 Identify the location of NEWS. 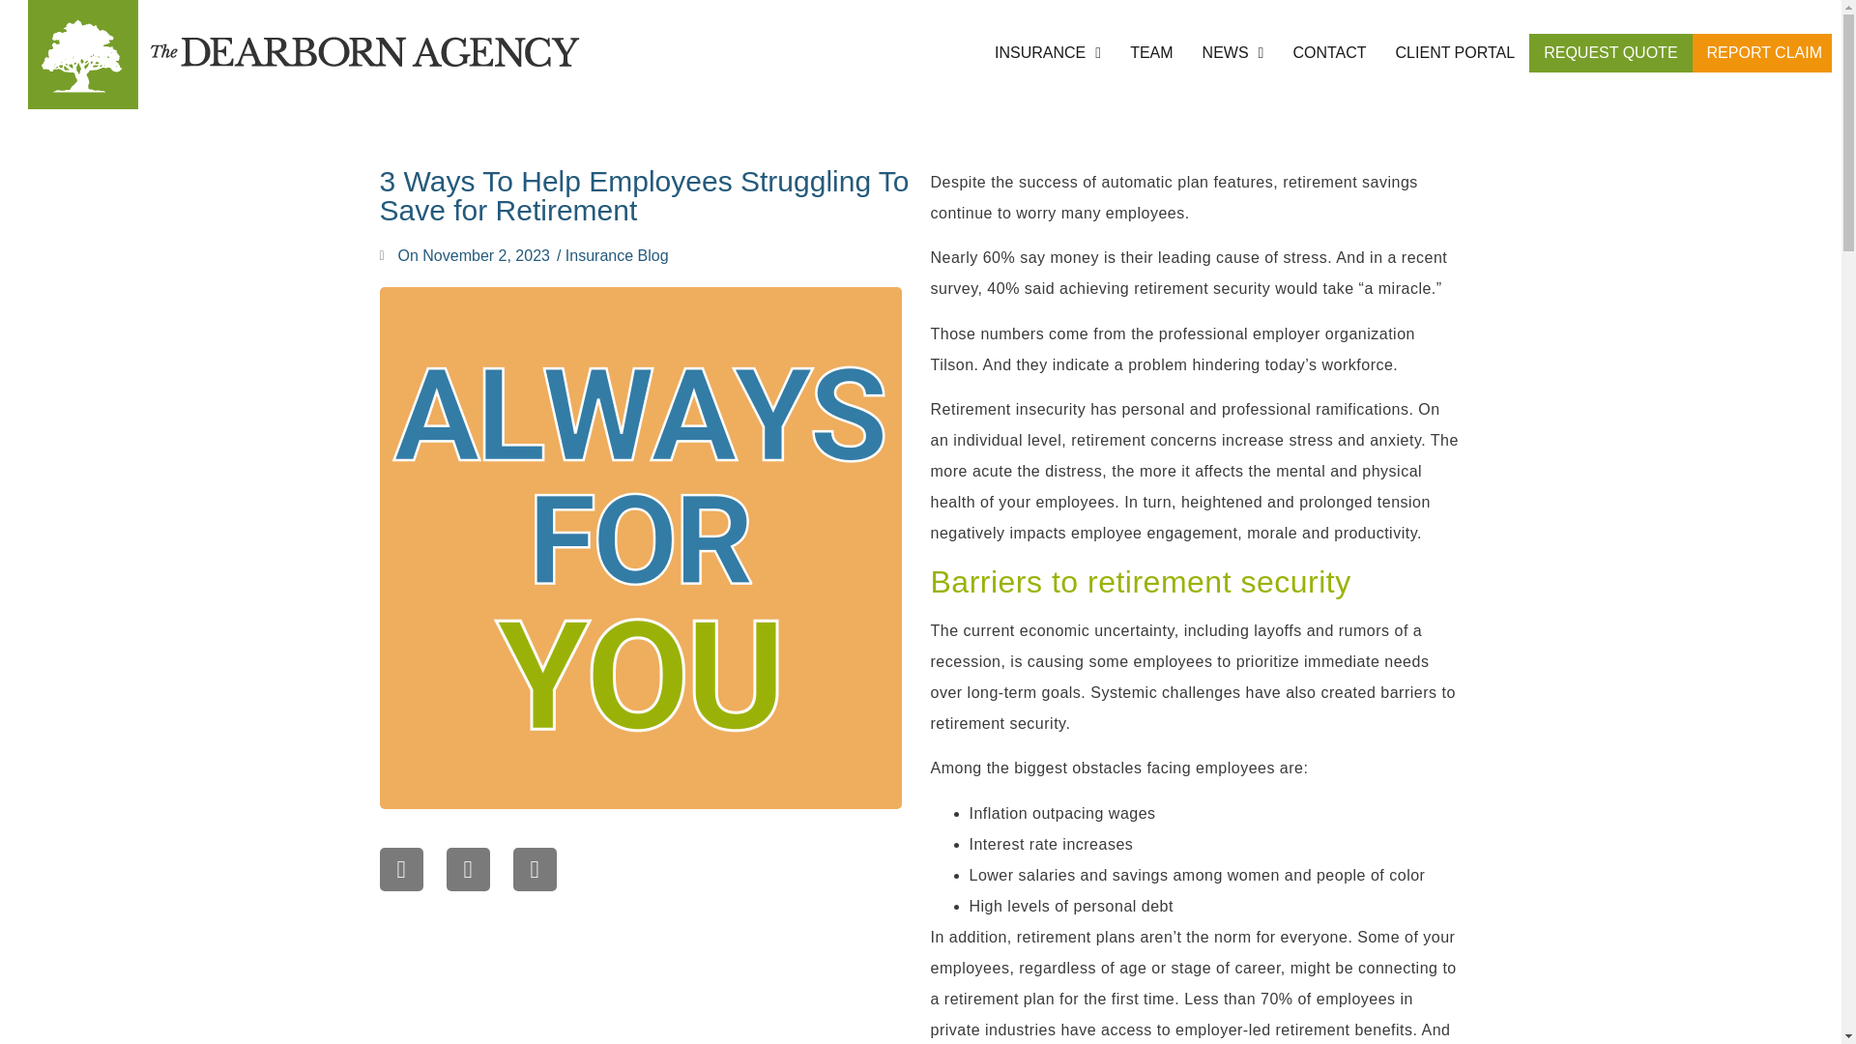
(1233, 52).